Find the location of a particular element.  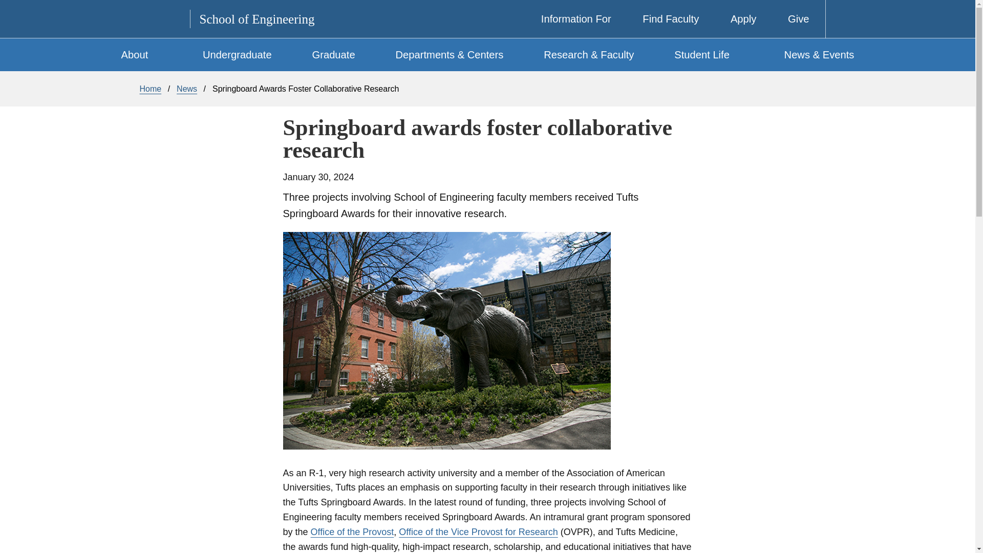

Information For is located at coordinates (568, 19).